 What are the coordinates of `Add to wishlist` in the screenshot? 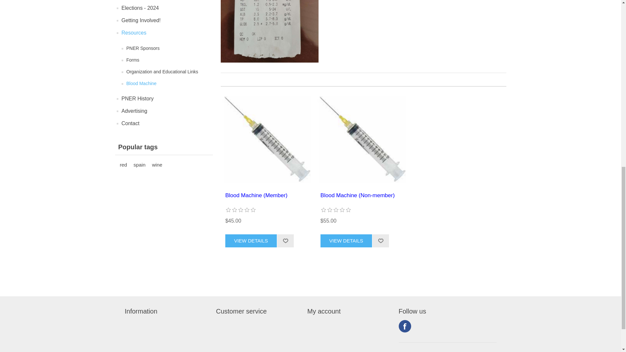 It's located at (380, 241).